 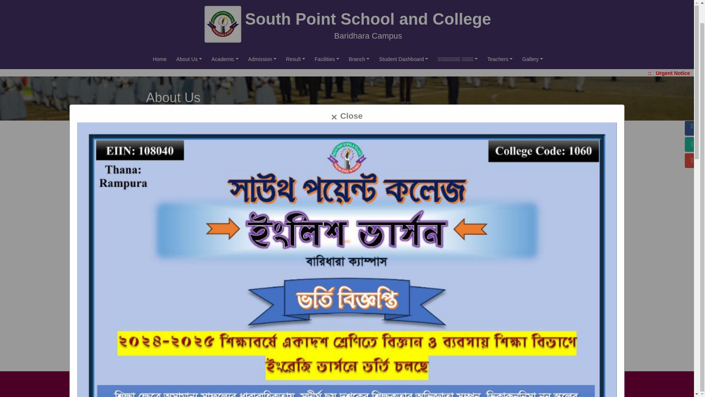 What do you see at coordinates (225, 59) in the screenshot?
I see `Academic` at bounding box center [225, 59].